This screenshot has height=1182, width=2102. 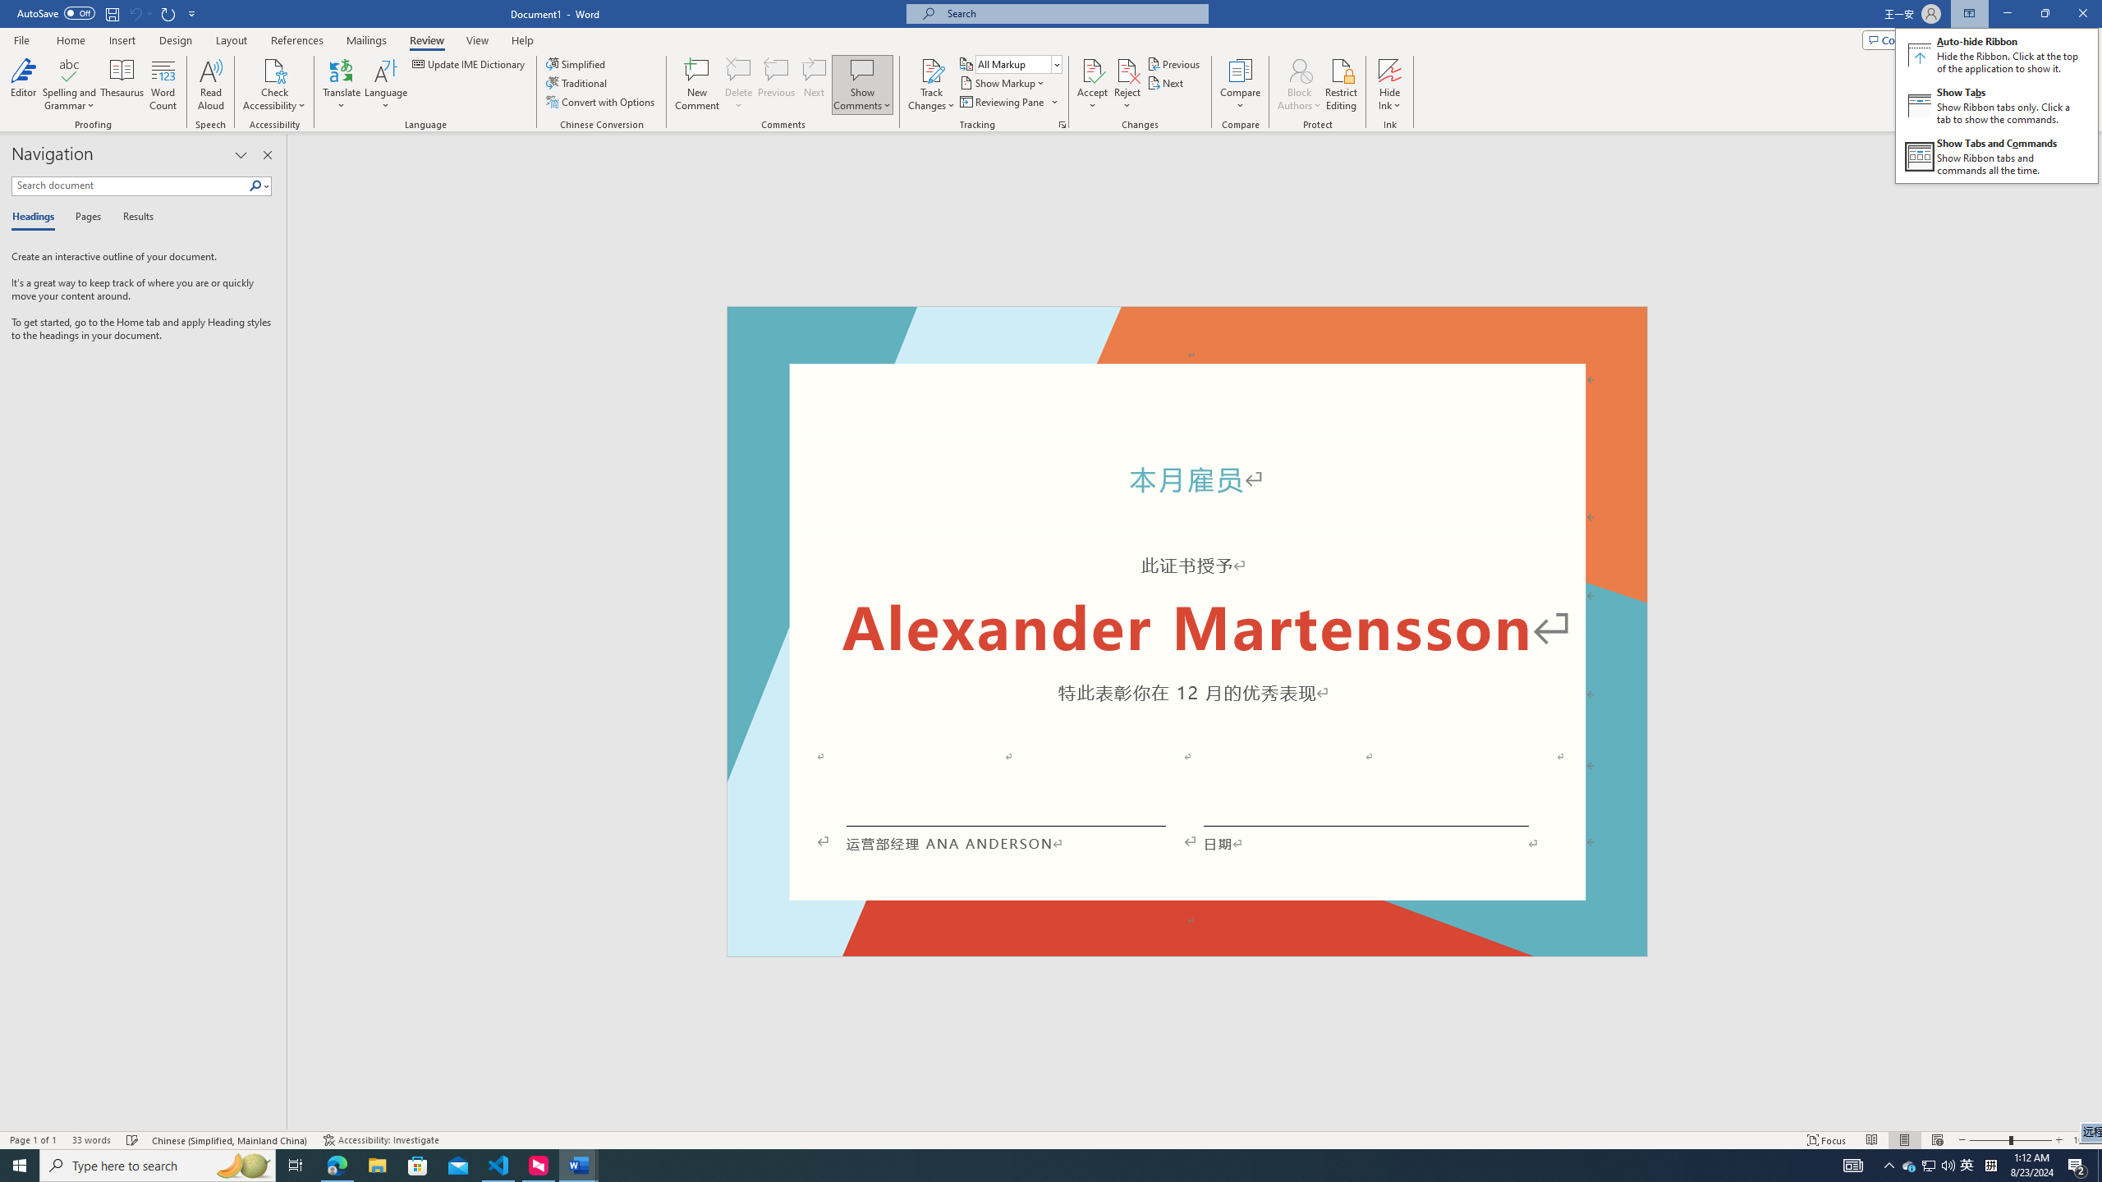 What do you see at coordinates (1889, 1166) in the screenshot?
I see `Notification Chevron` at bounding box center [1889, 1166].